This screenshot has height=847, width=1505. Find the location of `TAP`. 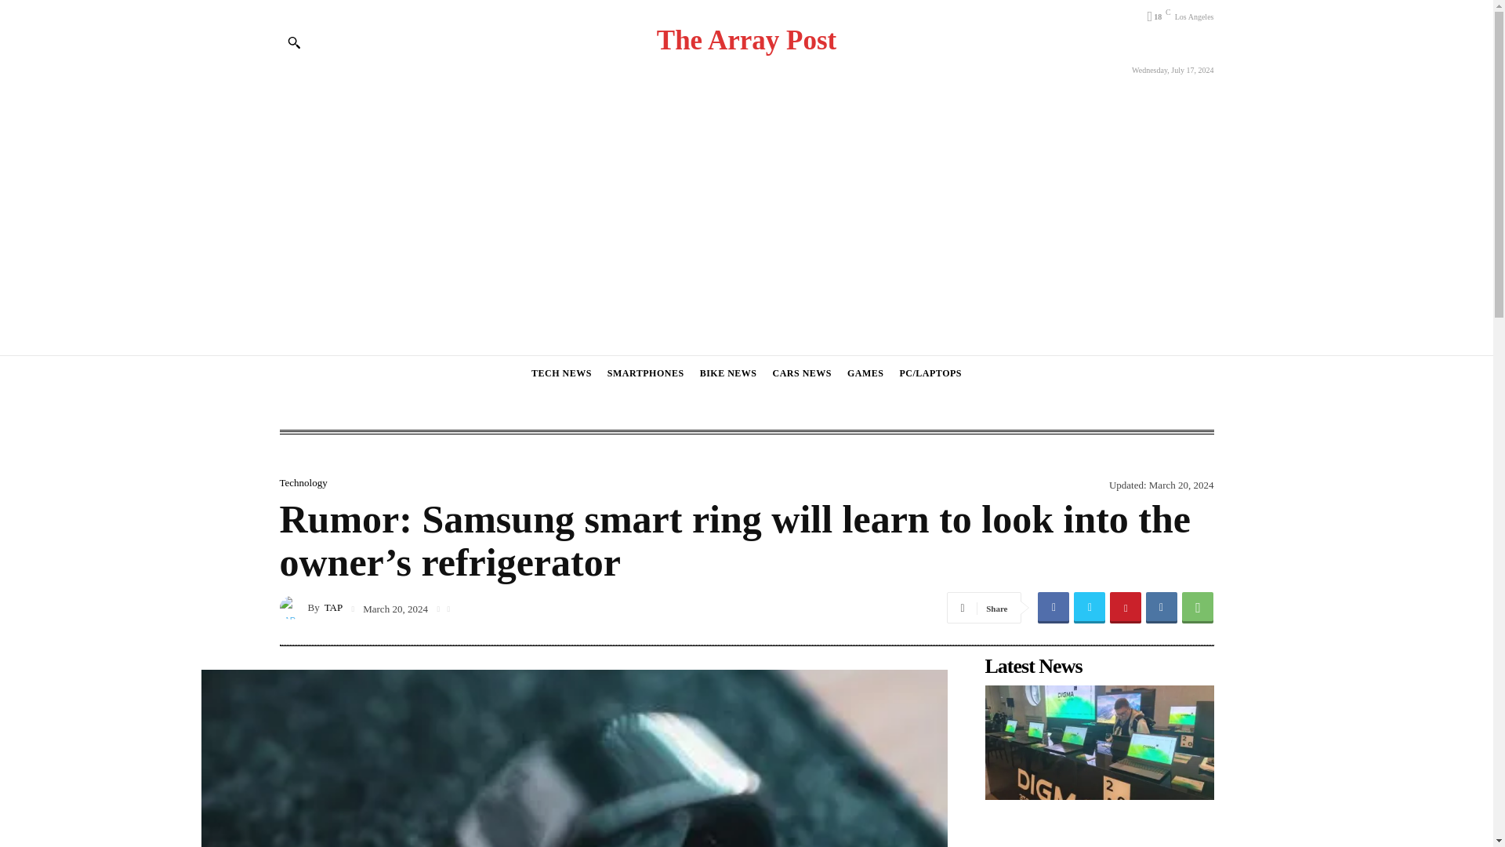

TAP is located at coordinates (334, 607).